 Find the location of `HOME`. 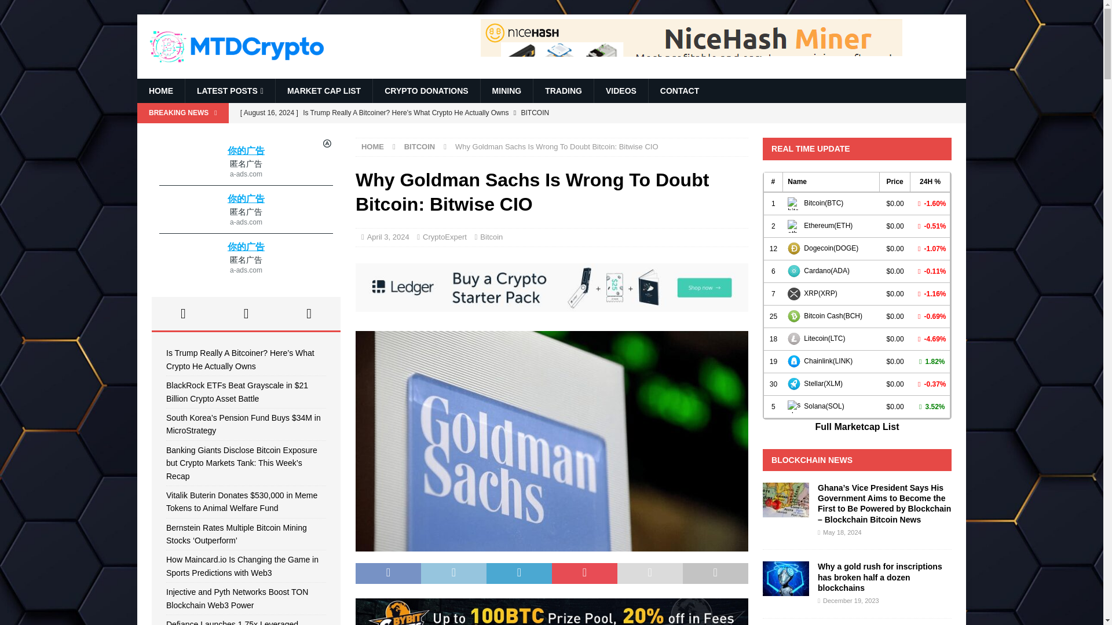

HOME is located at coordinates (372, 147).